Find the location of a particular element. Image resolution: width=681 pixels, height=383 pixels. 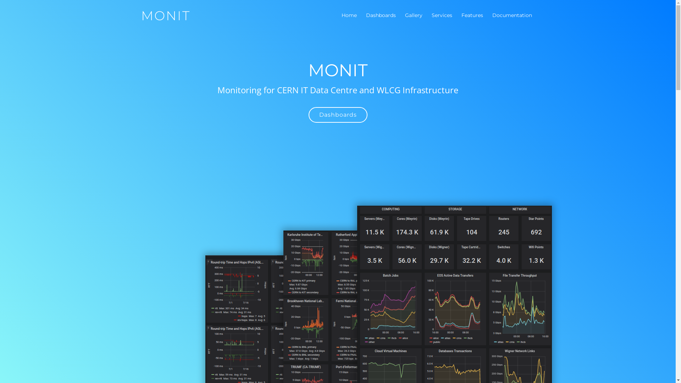

Dashboards is located at coordinates (338, 115).